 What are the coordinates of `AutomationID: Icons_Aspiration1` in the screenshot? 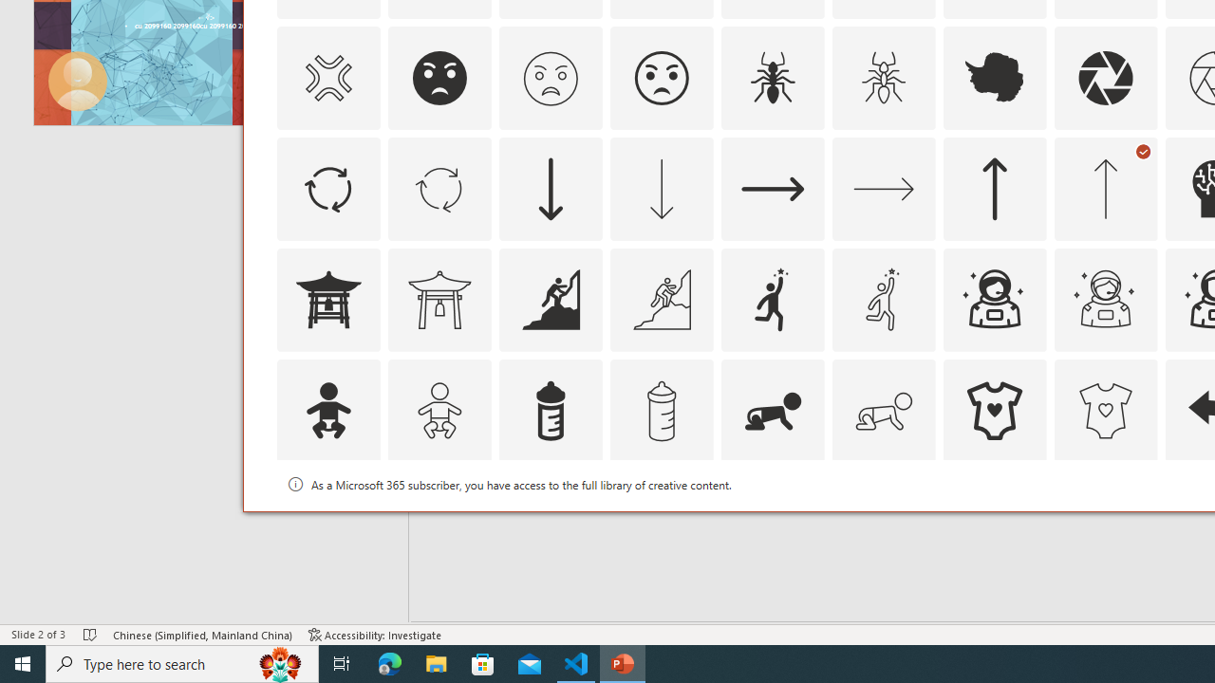 It's located at (773, 300).